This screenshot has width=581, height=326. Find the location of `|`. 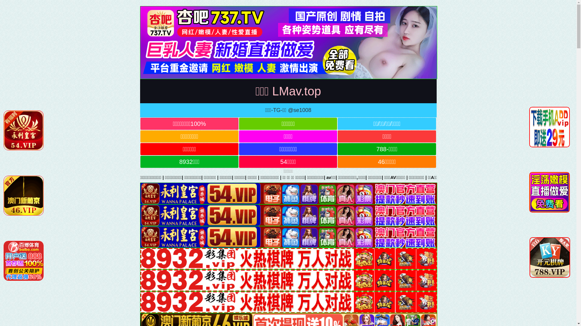

| is located at coordinates (325, 177).